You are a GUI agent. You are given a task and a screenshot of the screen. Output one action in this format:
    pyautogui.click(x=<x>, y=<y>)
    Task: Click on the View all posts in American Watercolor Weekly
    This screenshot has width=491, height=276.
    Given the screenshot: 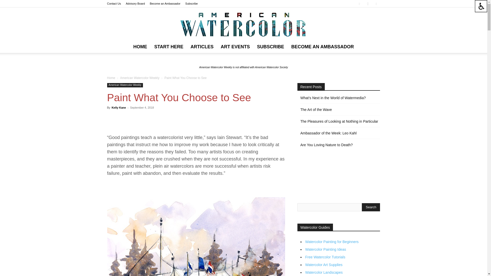 What is the action you would take?
    pyautogui.click(x=139, y=78)
    